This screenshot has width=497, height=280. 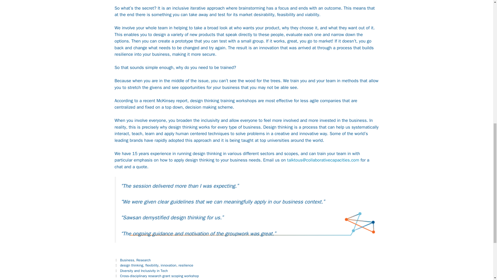 I want to click on innovation, so click(x=168, y=265).